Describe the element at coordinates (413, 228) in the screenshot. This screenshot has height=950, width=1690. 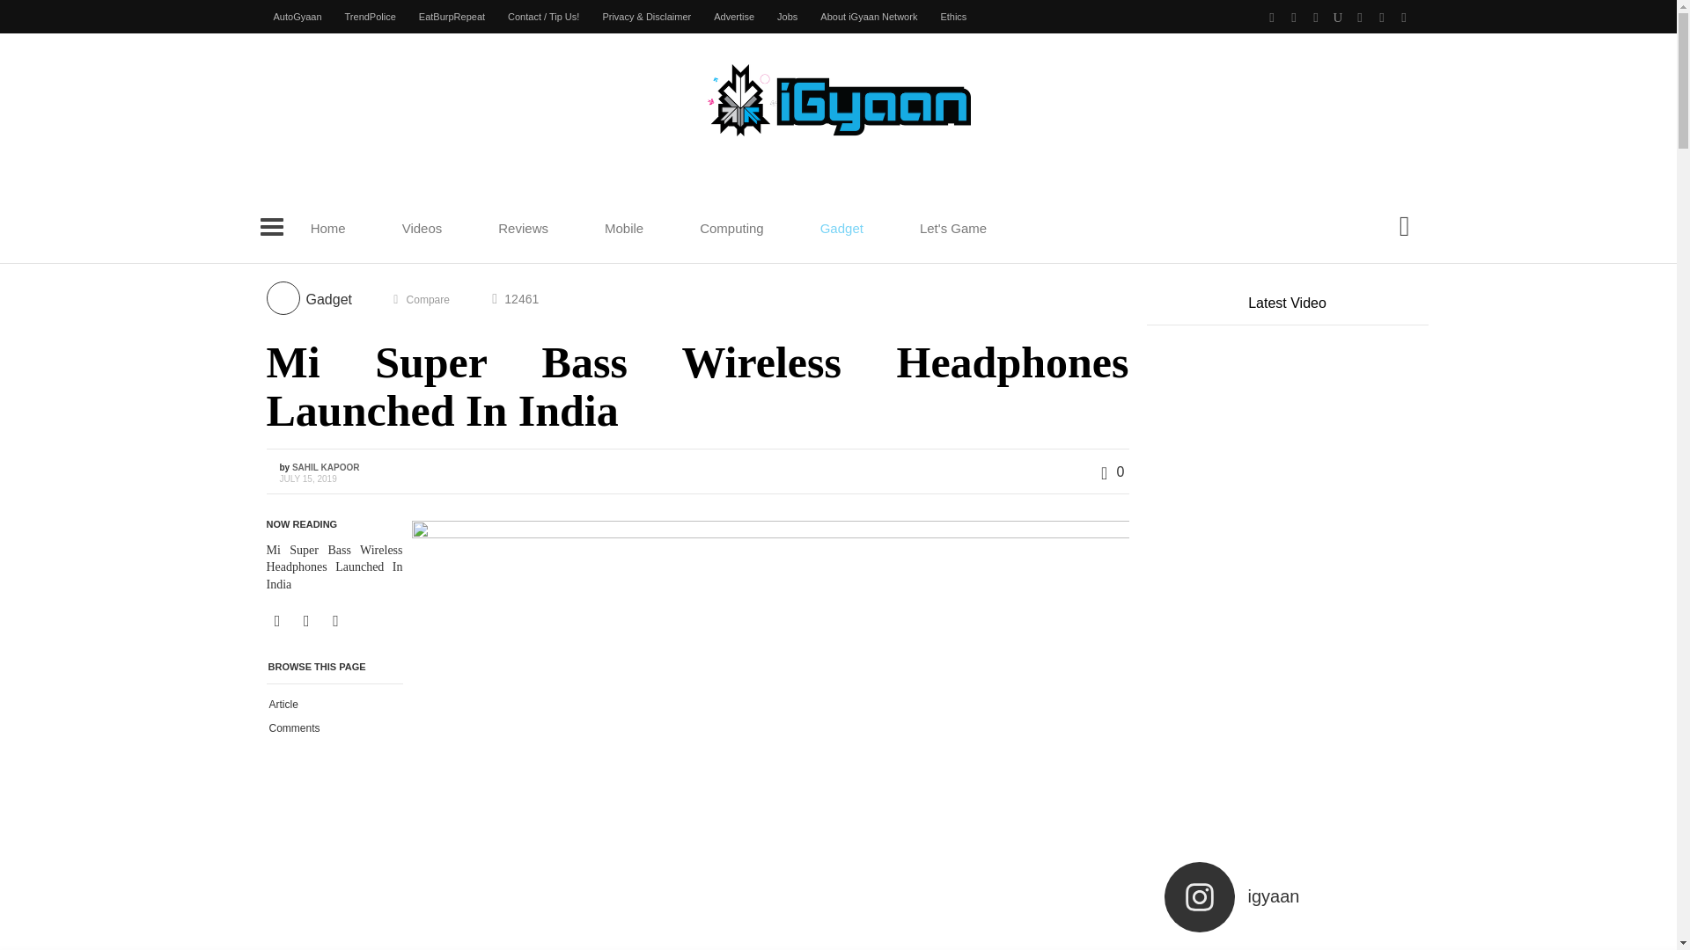
I see `Videos` at that location.